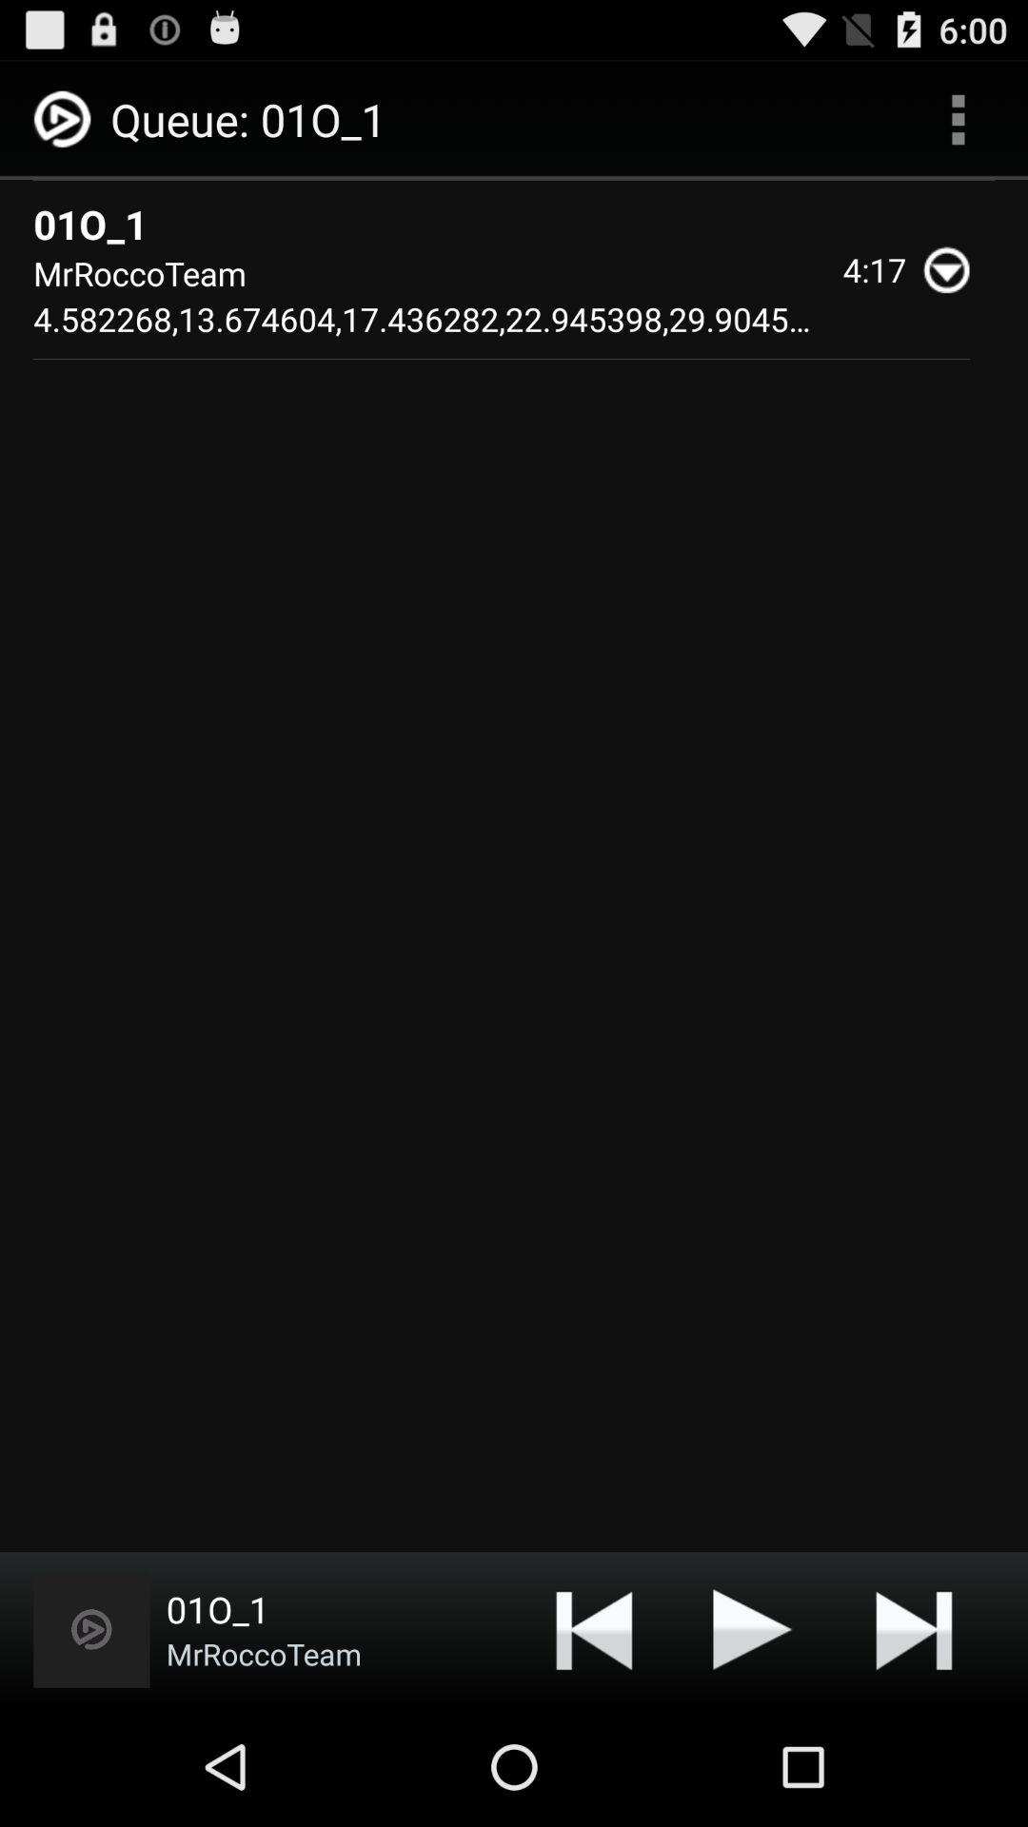  What do you see at coordinates (914, 1629) in the screenshot?
I see `fast forward` at bounding box center [914, 1629].